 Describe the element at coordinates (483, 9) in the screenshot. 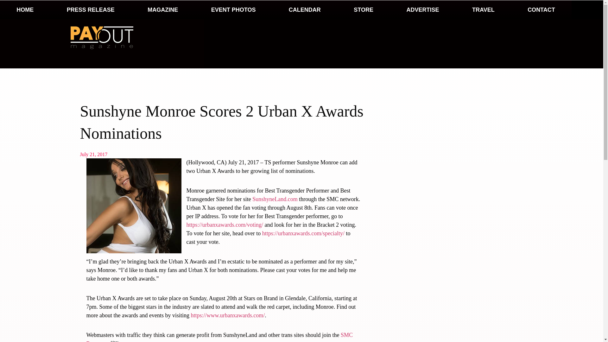

I see `TRAVEL` at that location.